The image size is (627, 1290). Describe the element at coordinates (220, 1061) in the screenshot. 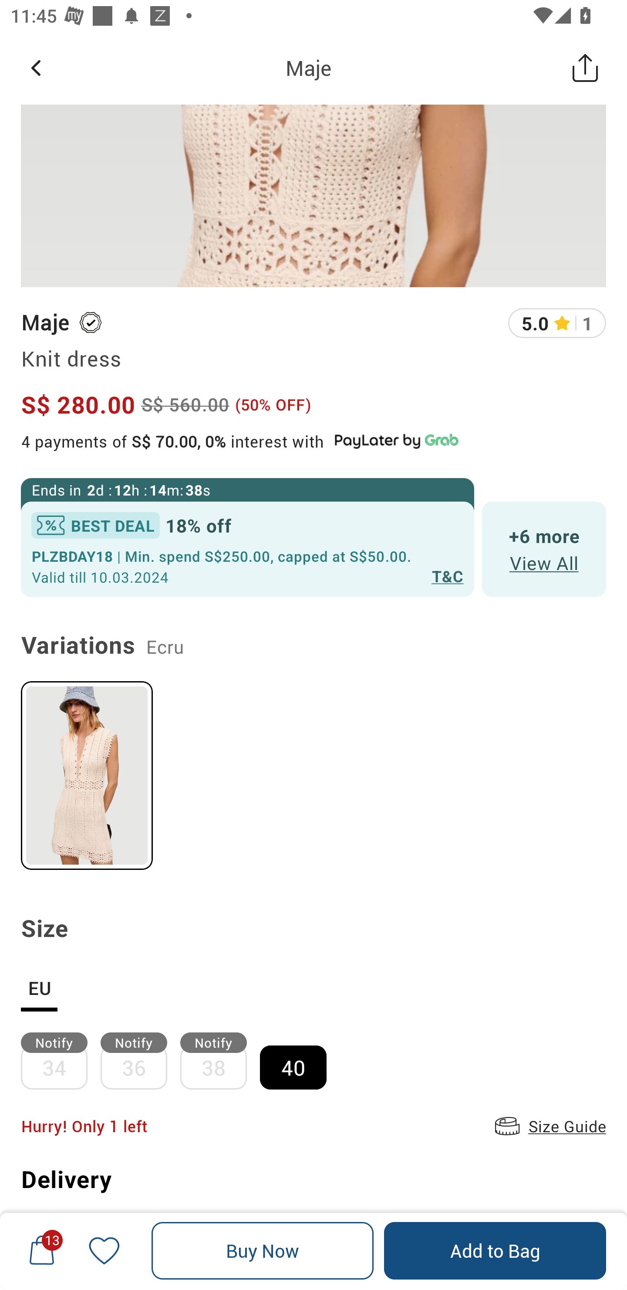

I see `Notify 38` at that location.